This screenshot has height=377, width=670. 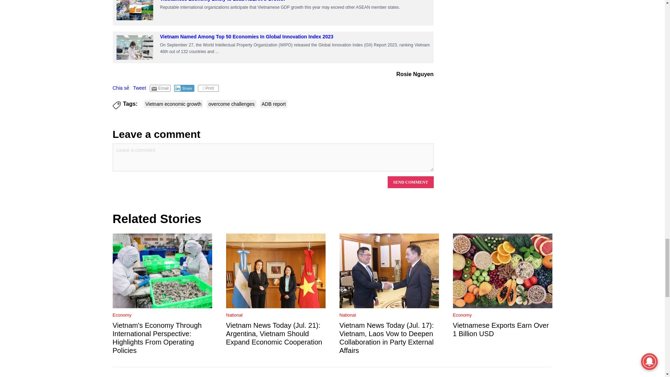 What do you see at coordinates (222, 1) in the screenshot?
I see `Vietnamese Economy Likely to Lead ASEAN's Growth` at bounding box center [222, 1].